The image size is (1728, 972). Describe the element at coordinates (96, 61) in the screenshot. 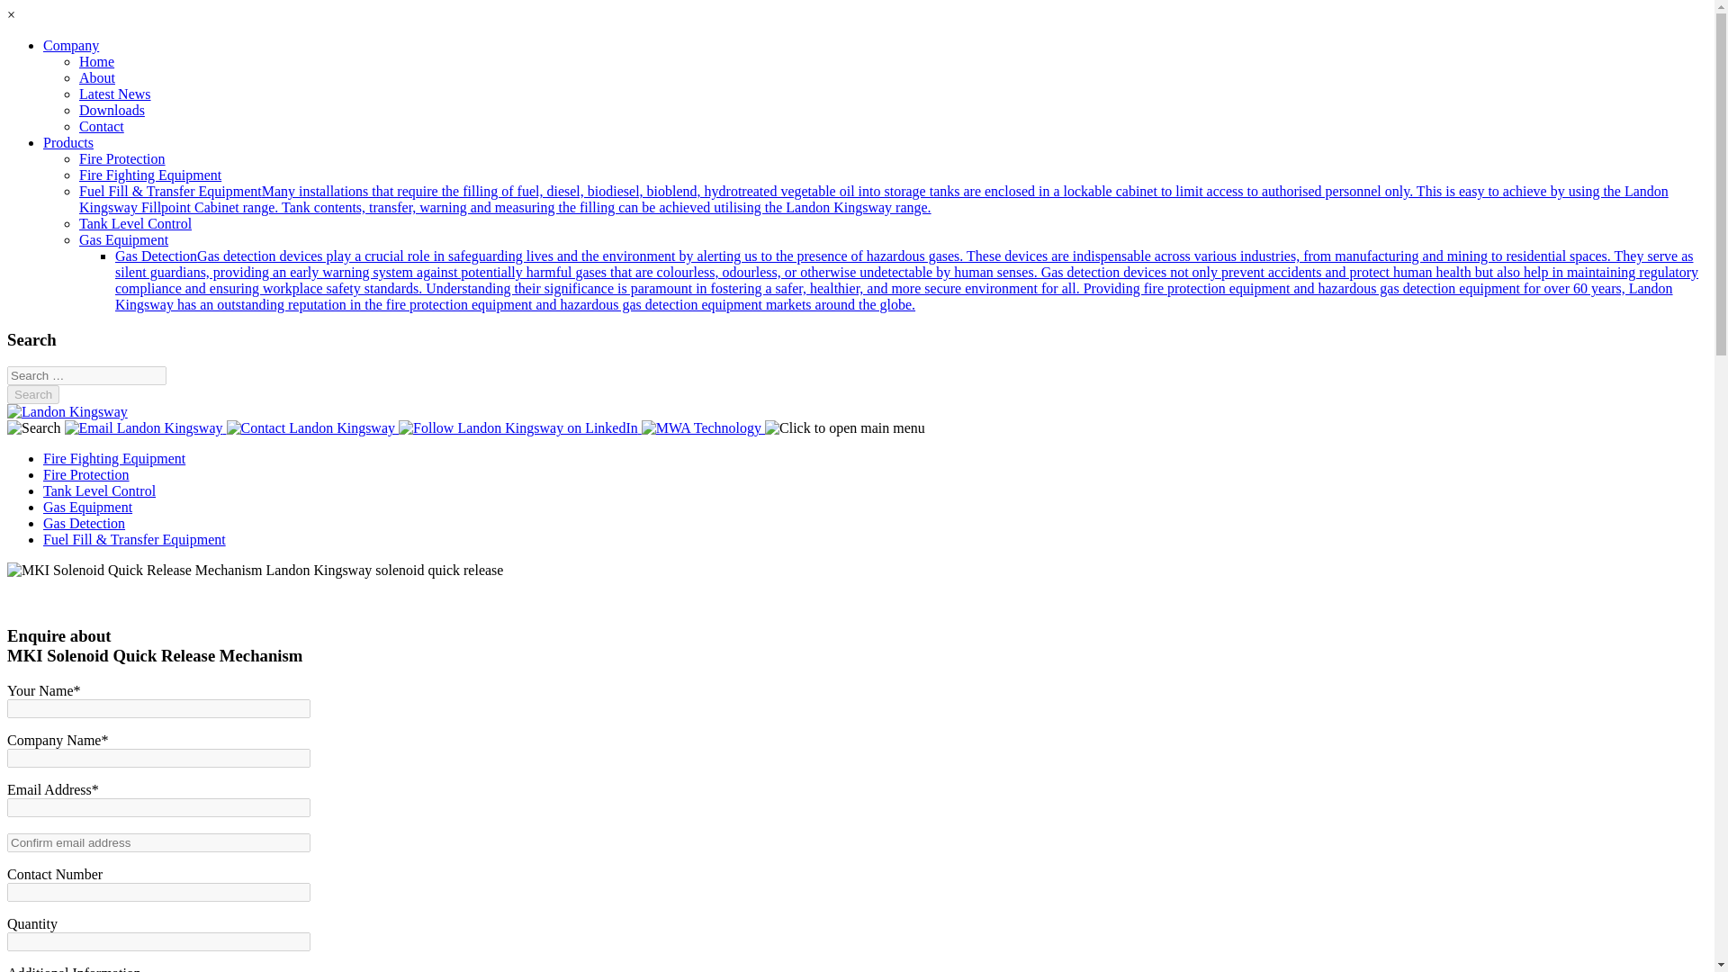

I see `Home` at that location.